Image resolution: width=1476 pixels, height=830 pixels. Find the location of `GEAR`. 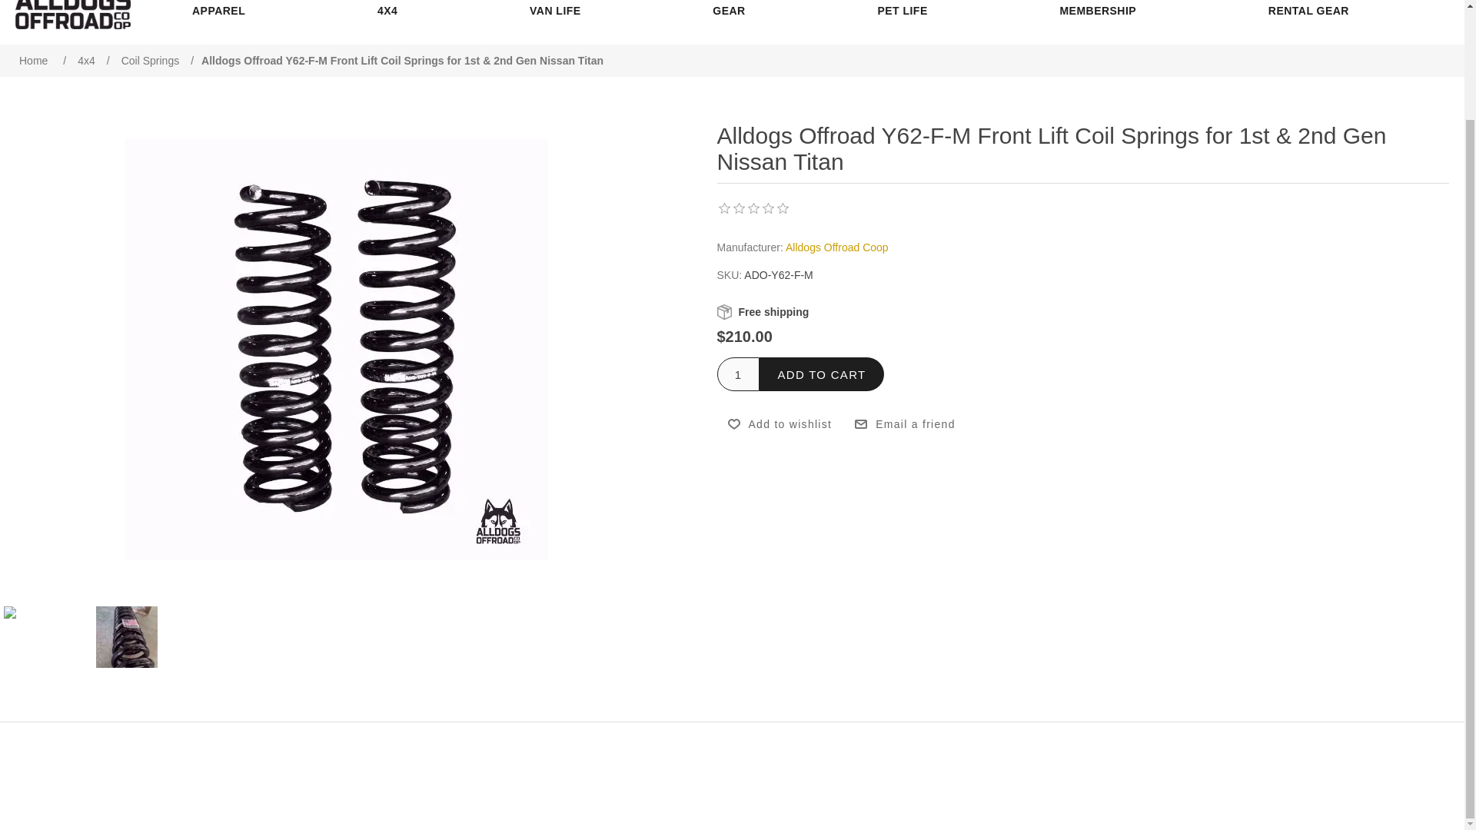

GEAR is located at coordinates (729, 11).